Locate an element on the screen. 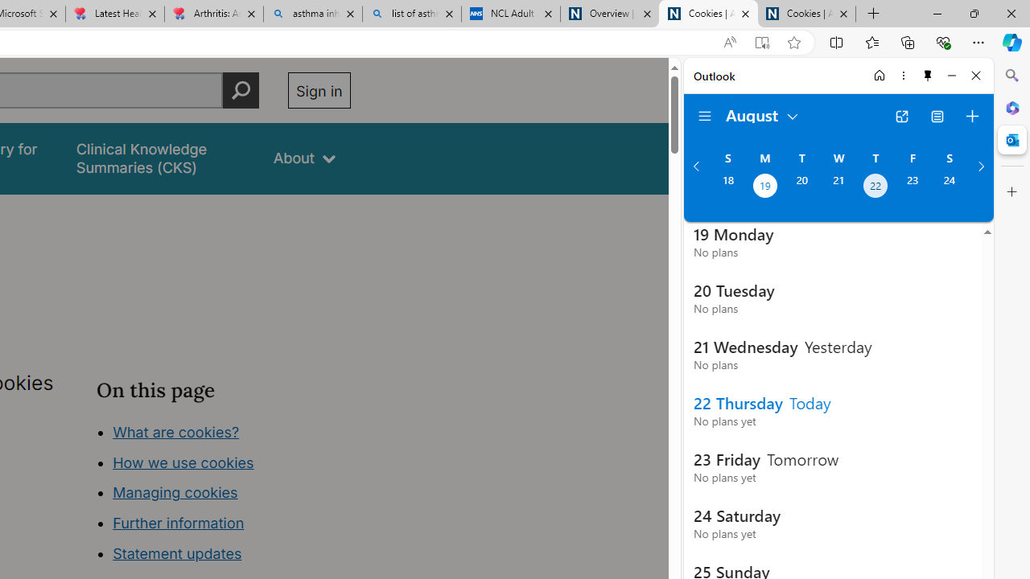 This screenshot has width=1030, height=579. What are cookies? is located at coordinates (175, 431).